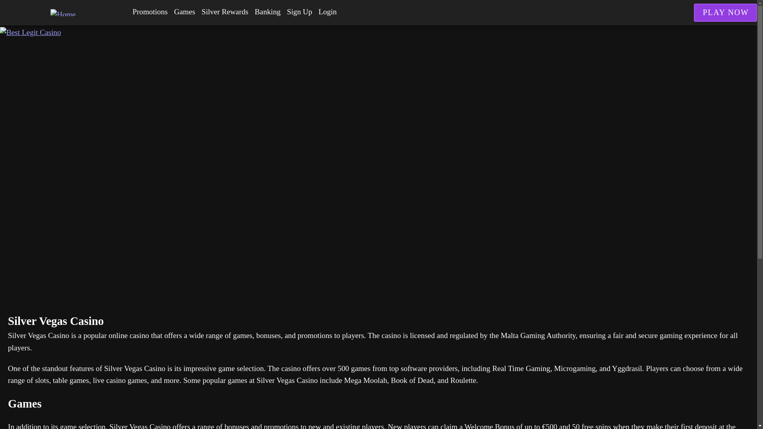 The height and width of the screenshot is (429, 763). I want to click on Login, so click(328, 12).